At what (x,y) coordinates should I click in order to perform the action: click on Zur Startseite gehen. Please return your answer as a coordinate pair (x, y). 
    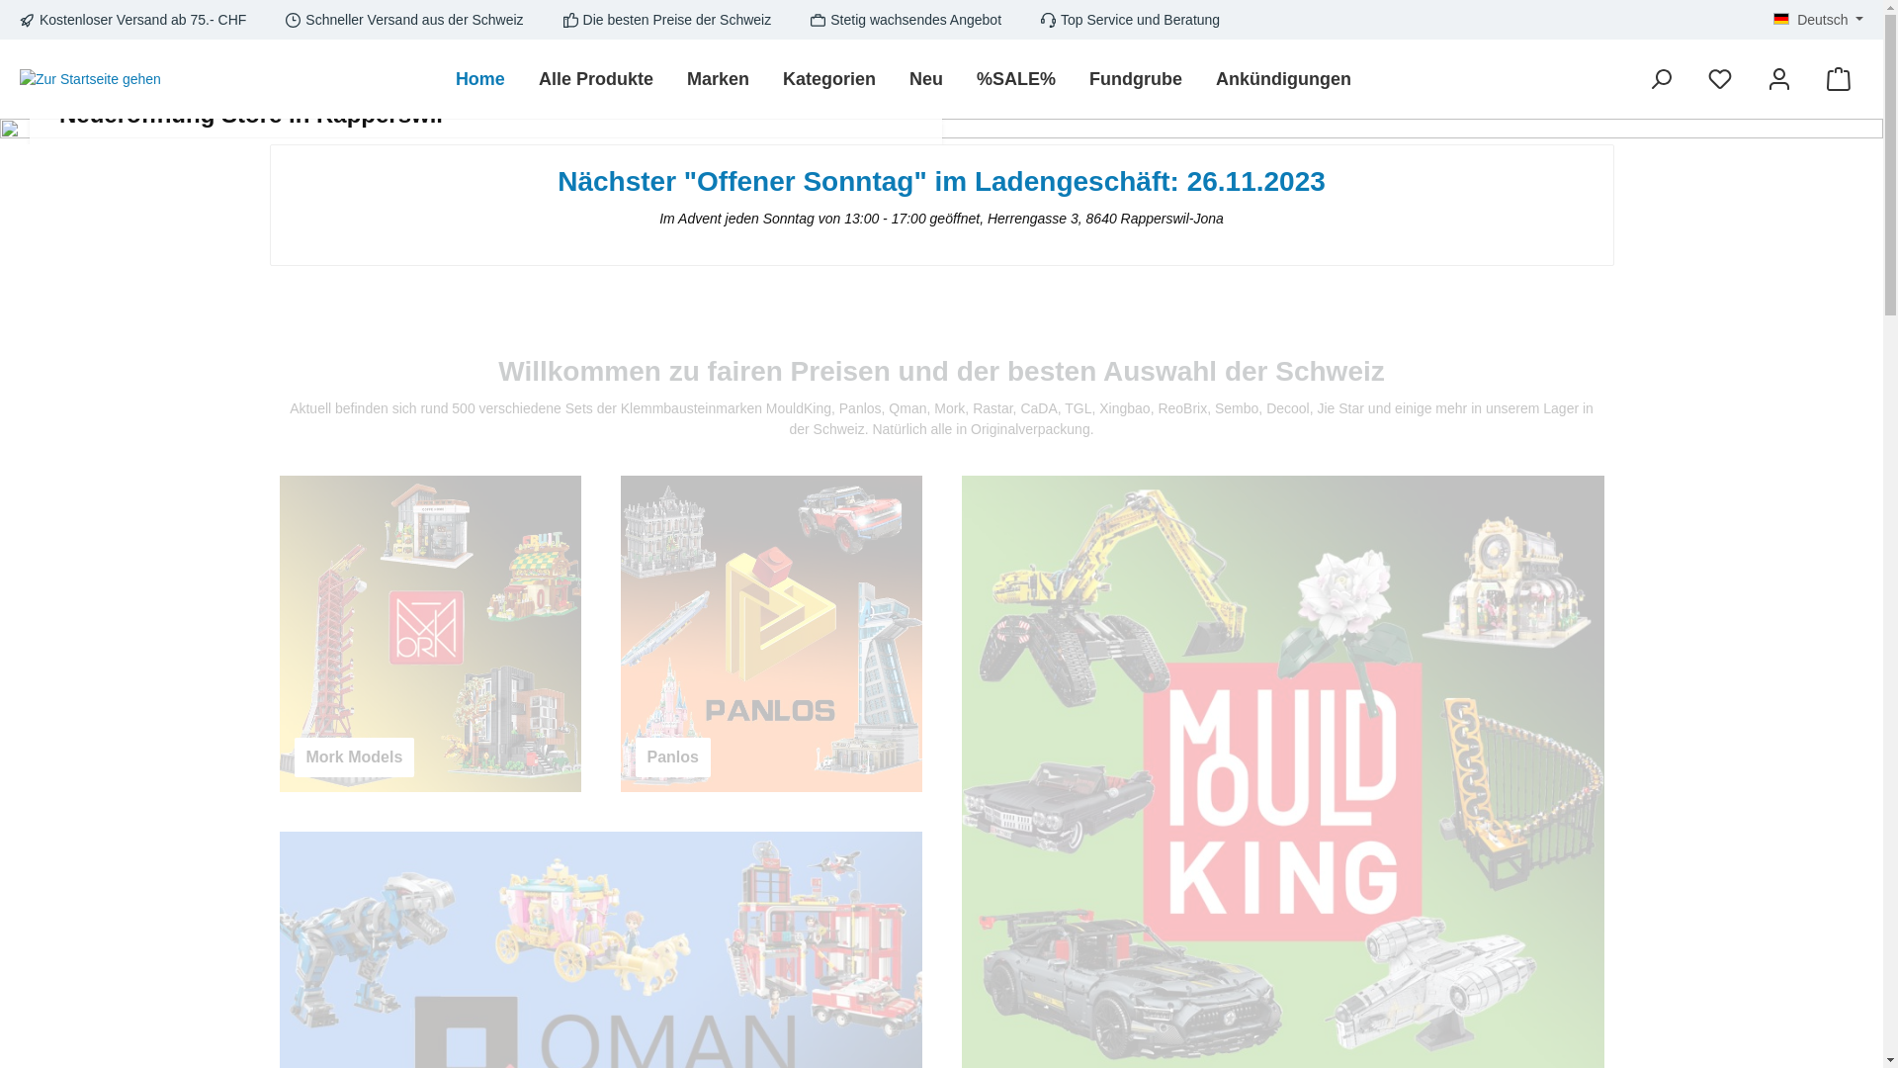
    Looking at the image, I should click on (91, 79).